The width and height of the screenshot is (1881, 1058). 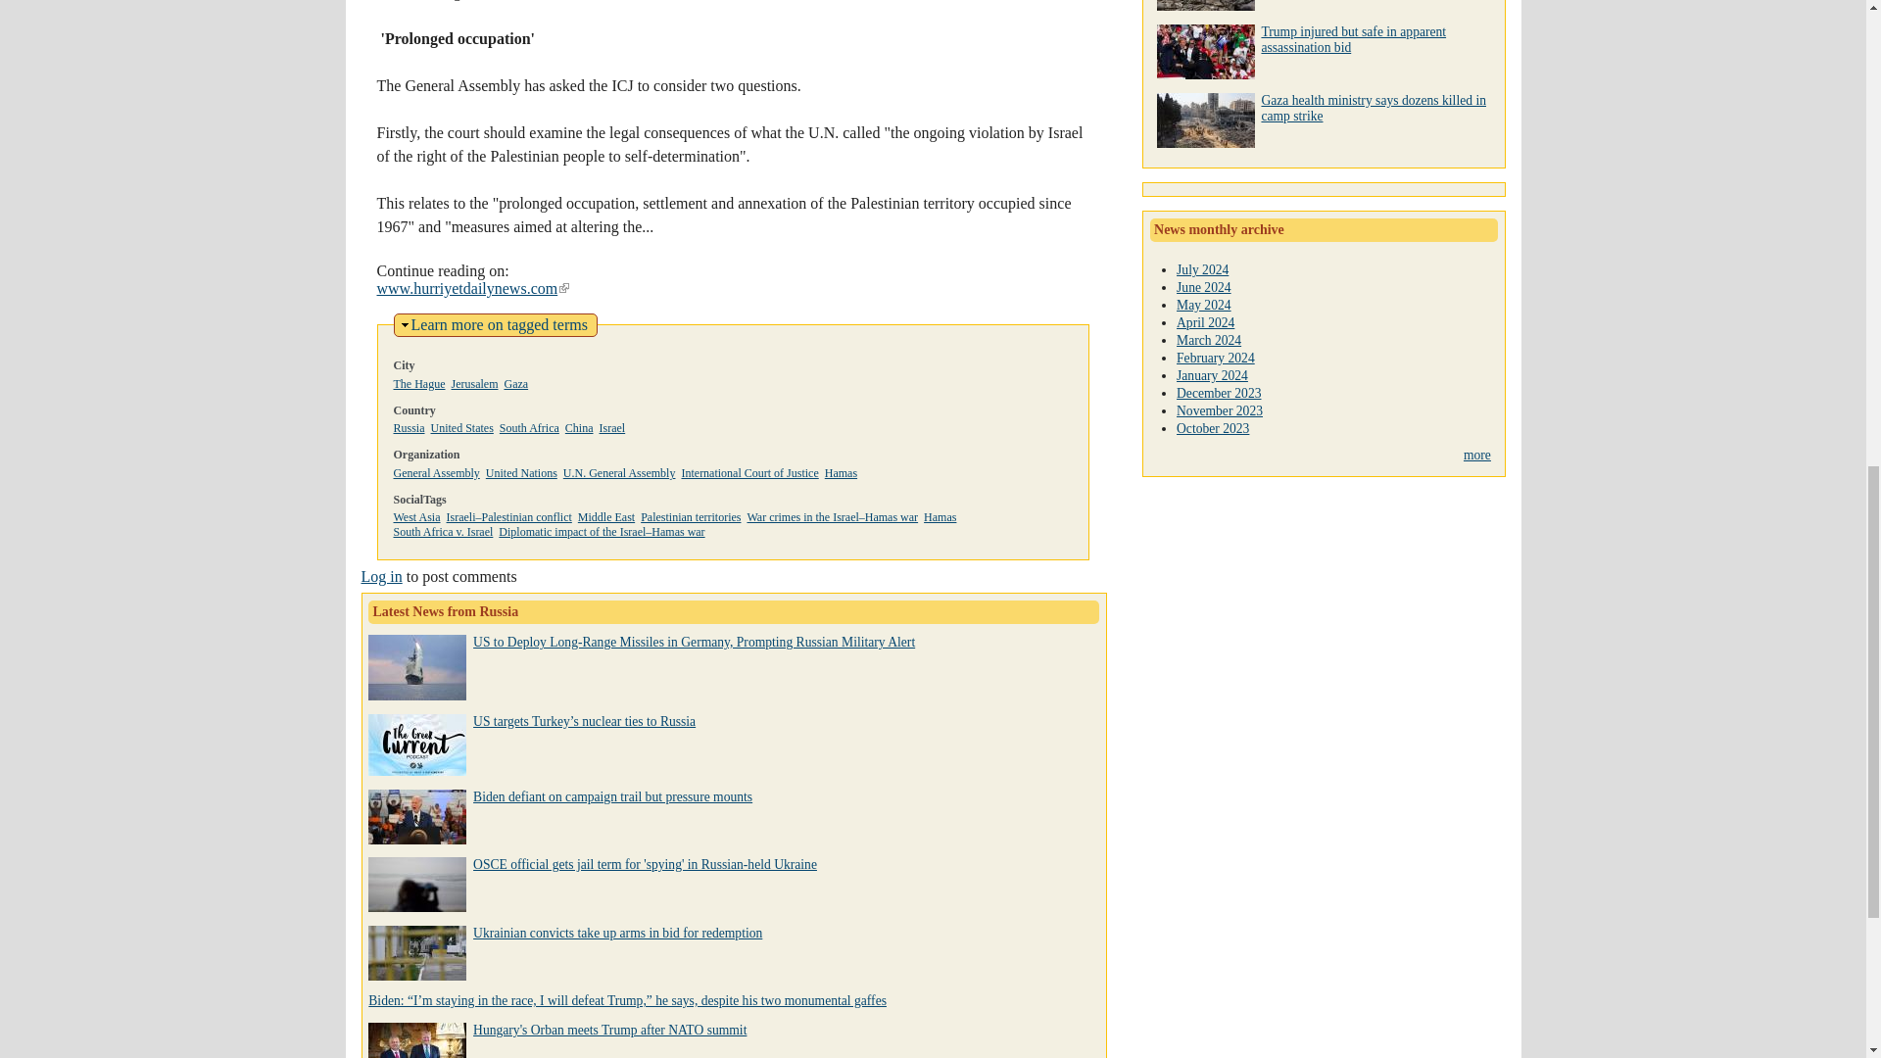 What do you see at coordinates (529, 427) in the screenshot?
I see `China` at bounding box center [529, 427].